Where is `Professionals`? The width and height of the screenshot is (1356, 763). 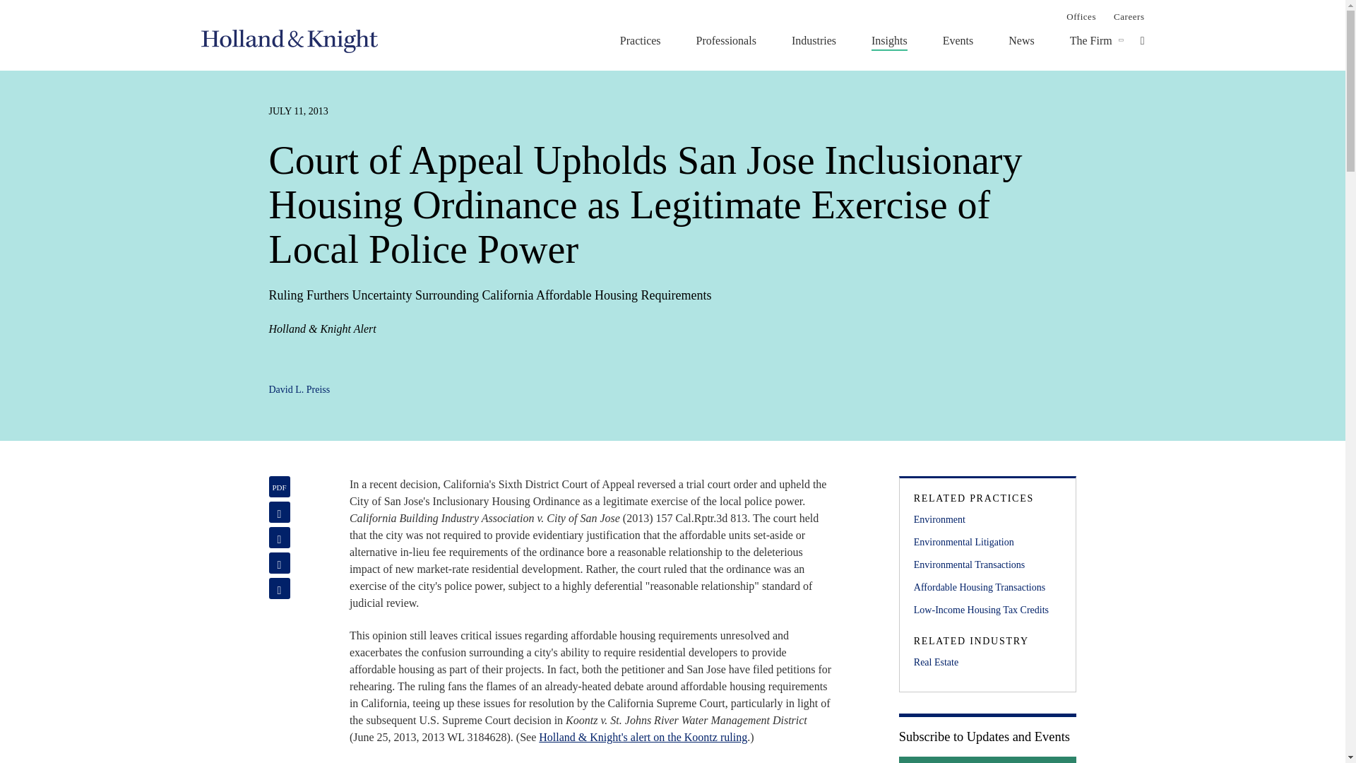
Professionals is located at coordinates (726, 40).